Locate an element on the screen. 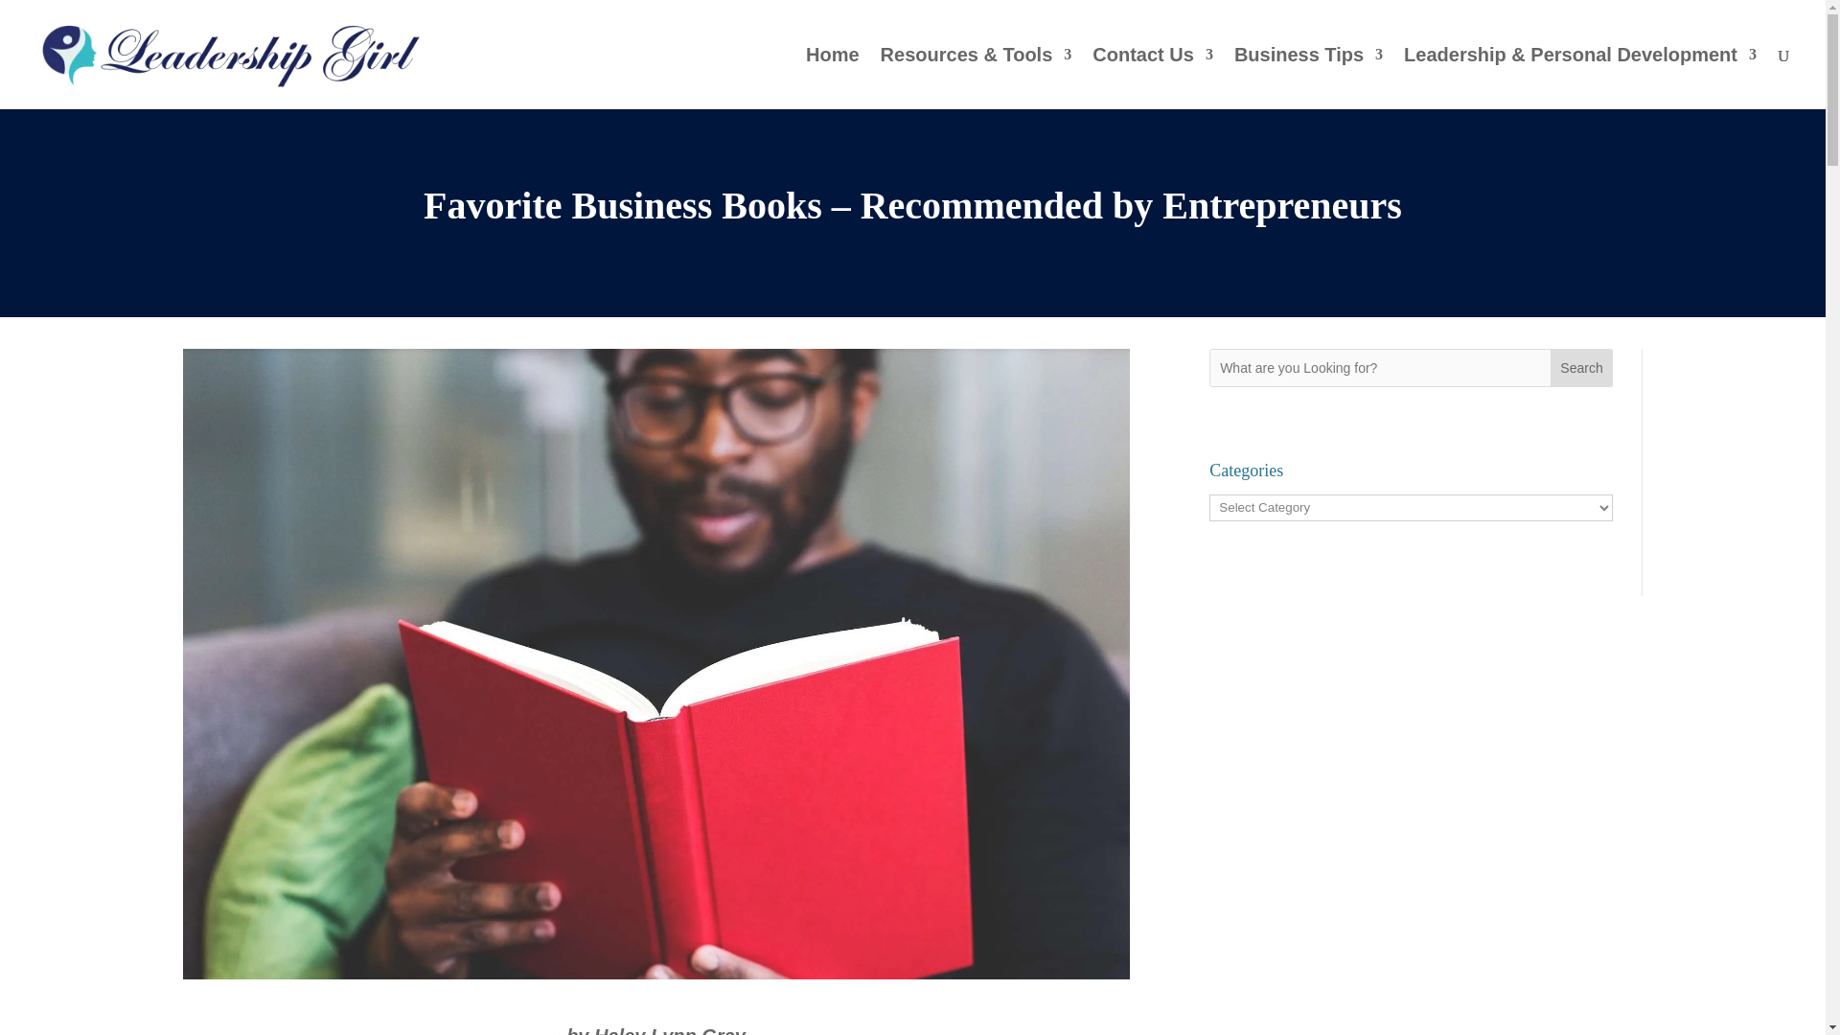 This screenshot has width=1840, height=1035. Business Tips is located at coordinates (1309, 79).